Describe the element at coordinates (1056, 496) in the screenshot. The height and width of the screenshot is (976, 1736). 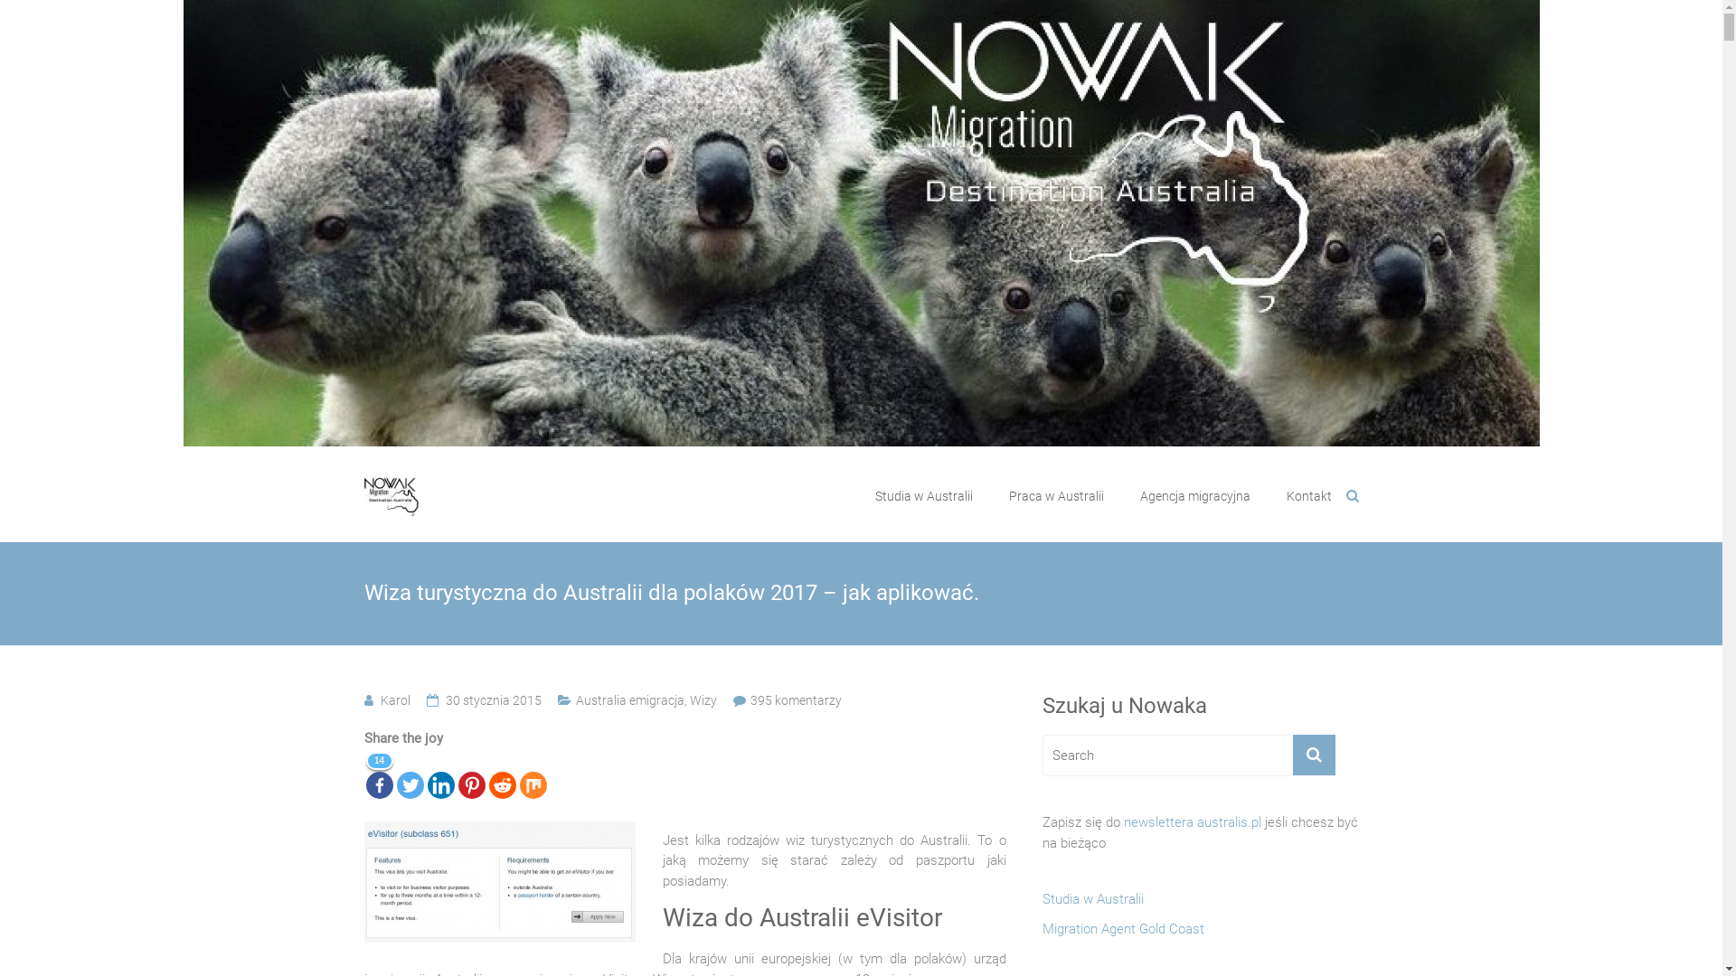
I see `Praca w Australii` at that location.